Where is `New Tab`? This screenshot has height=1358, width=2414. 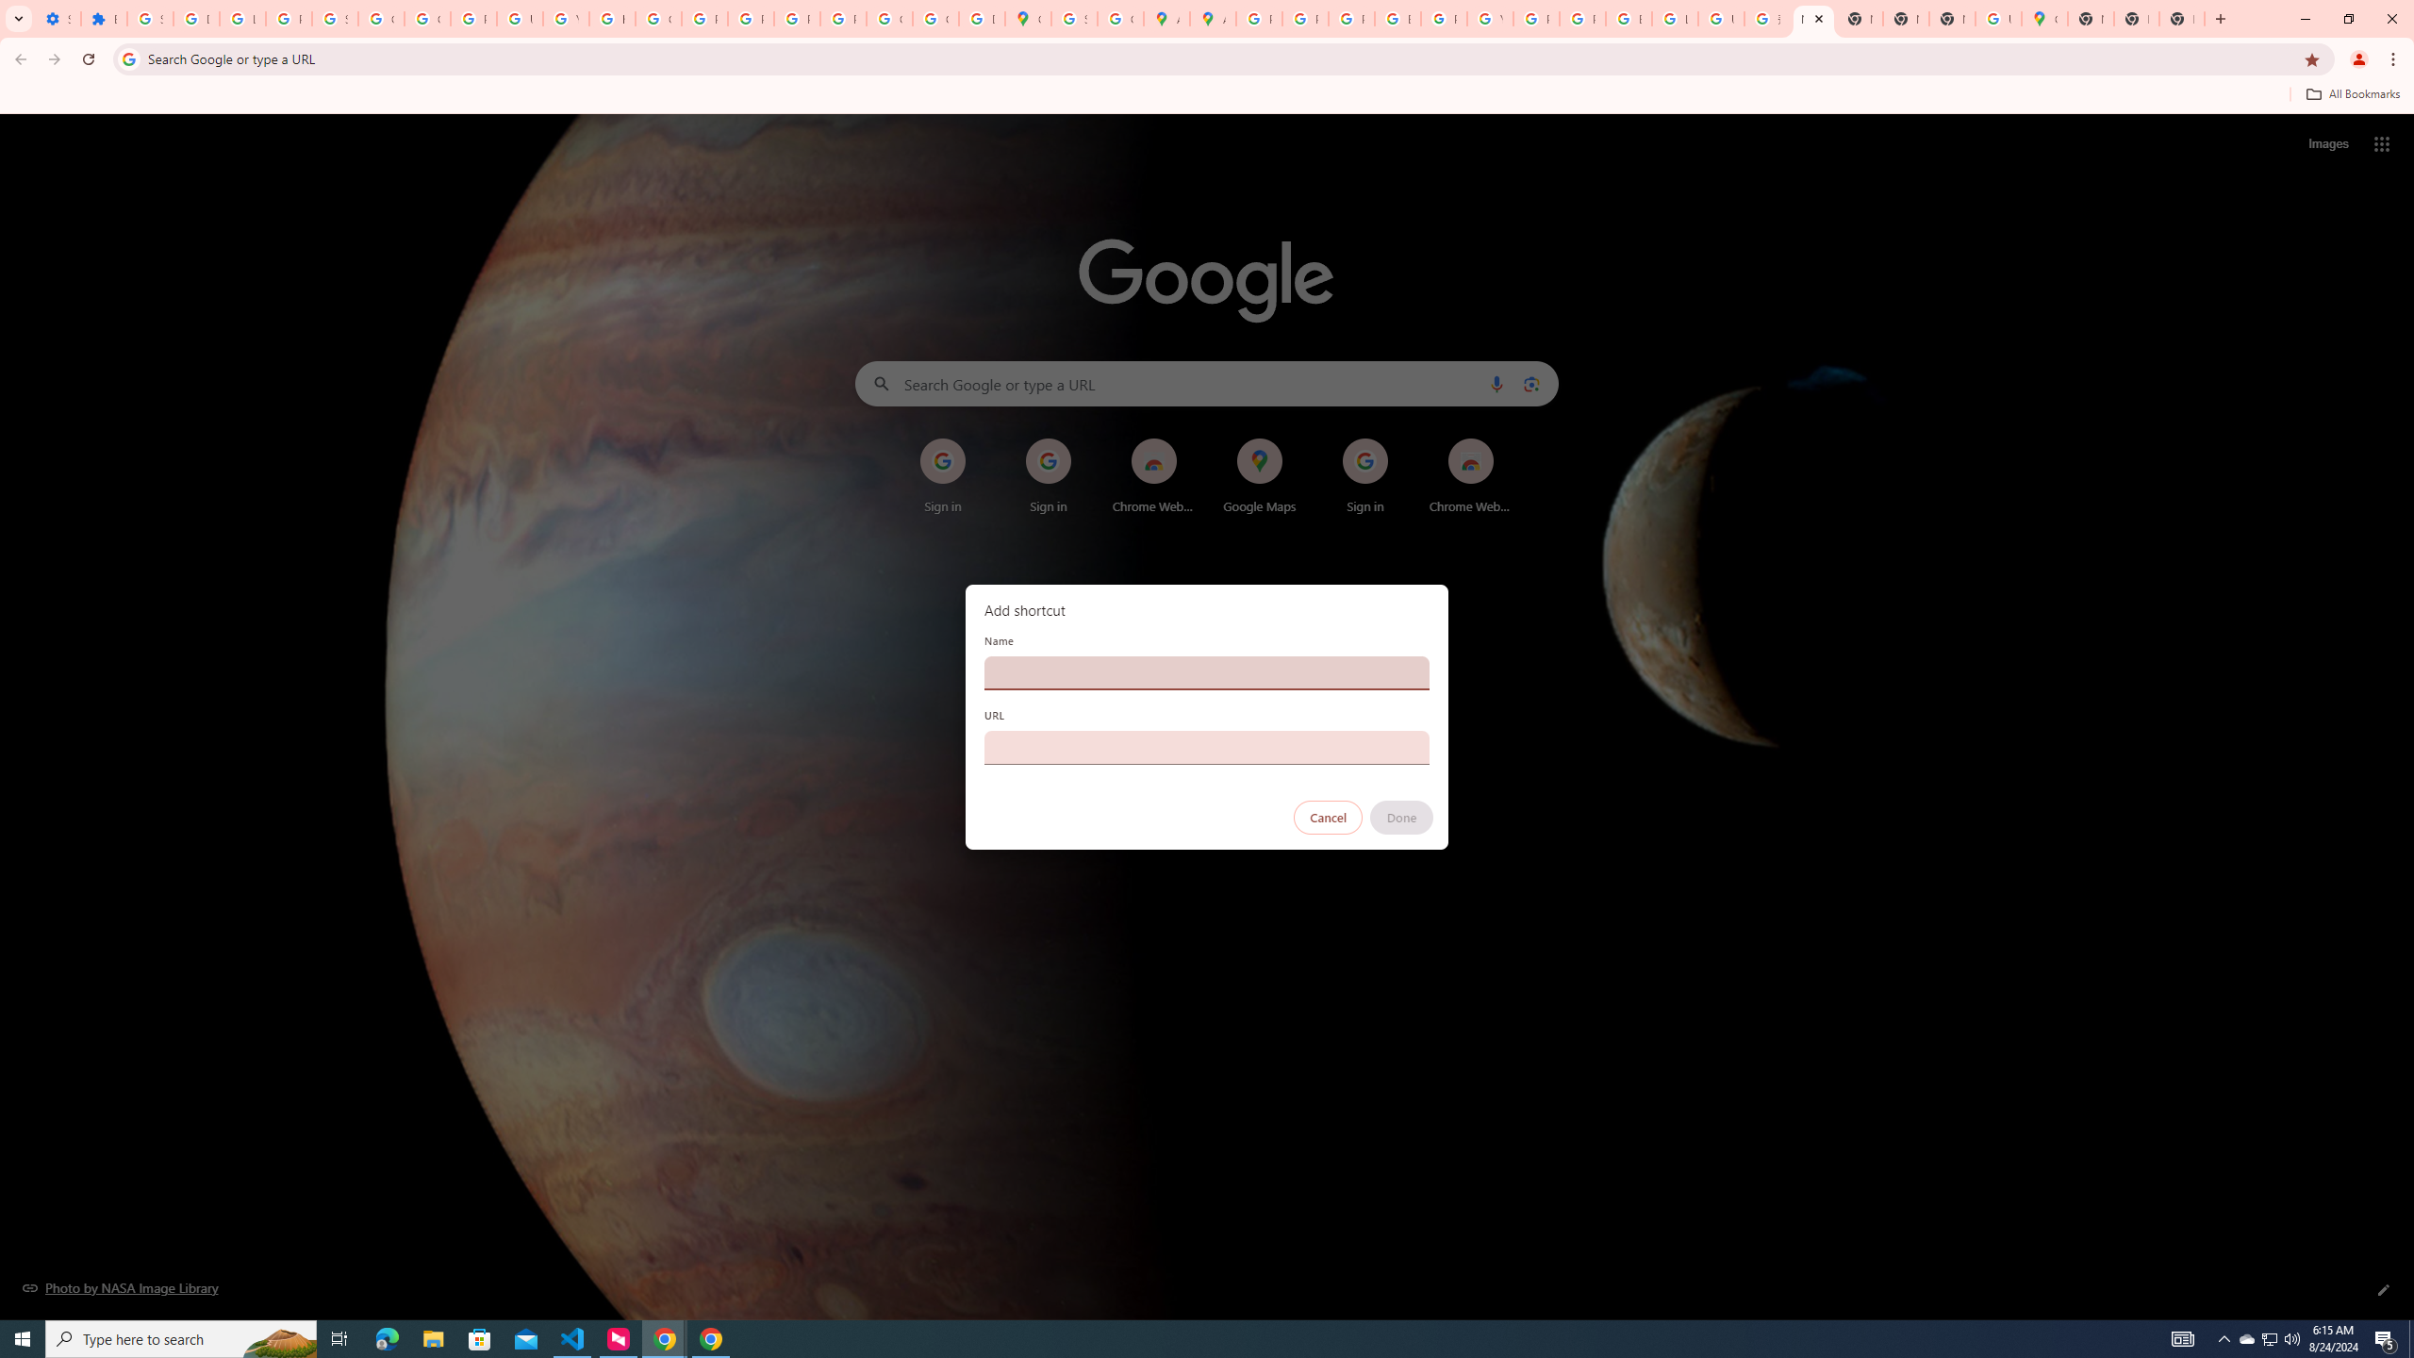 New Tab is located at coordinates (2136, 19).